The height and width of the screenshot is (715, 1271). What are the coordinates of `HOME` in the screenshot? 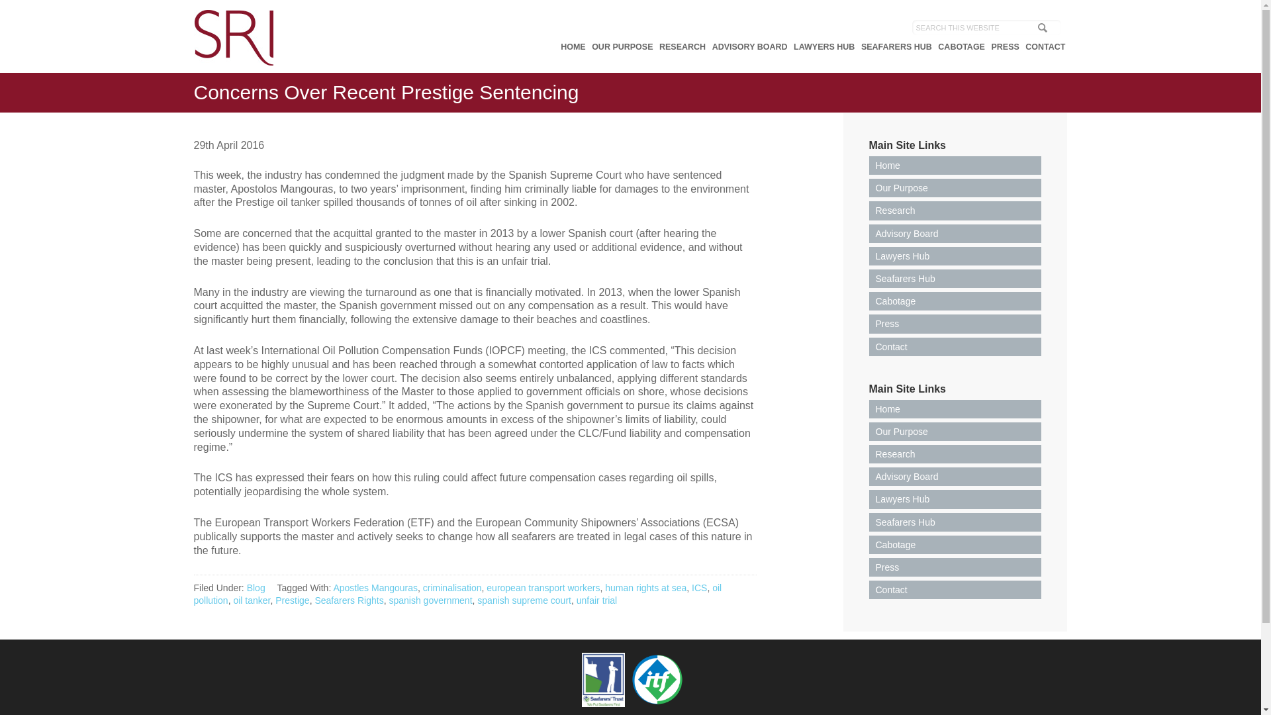 It's located at (573, 46).